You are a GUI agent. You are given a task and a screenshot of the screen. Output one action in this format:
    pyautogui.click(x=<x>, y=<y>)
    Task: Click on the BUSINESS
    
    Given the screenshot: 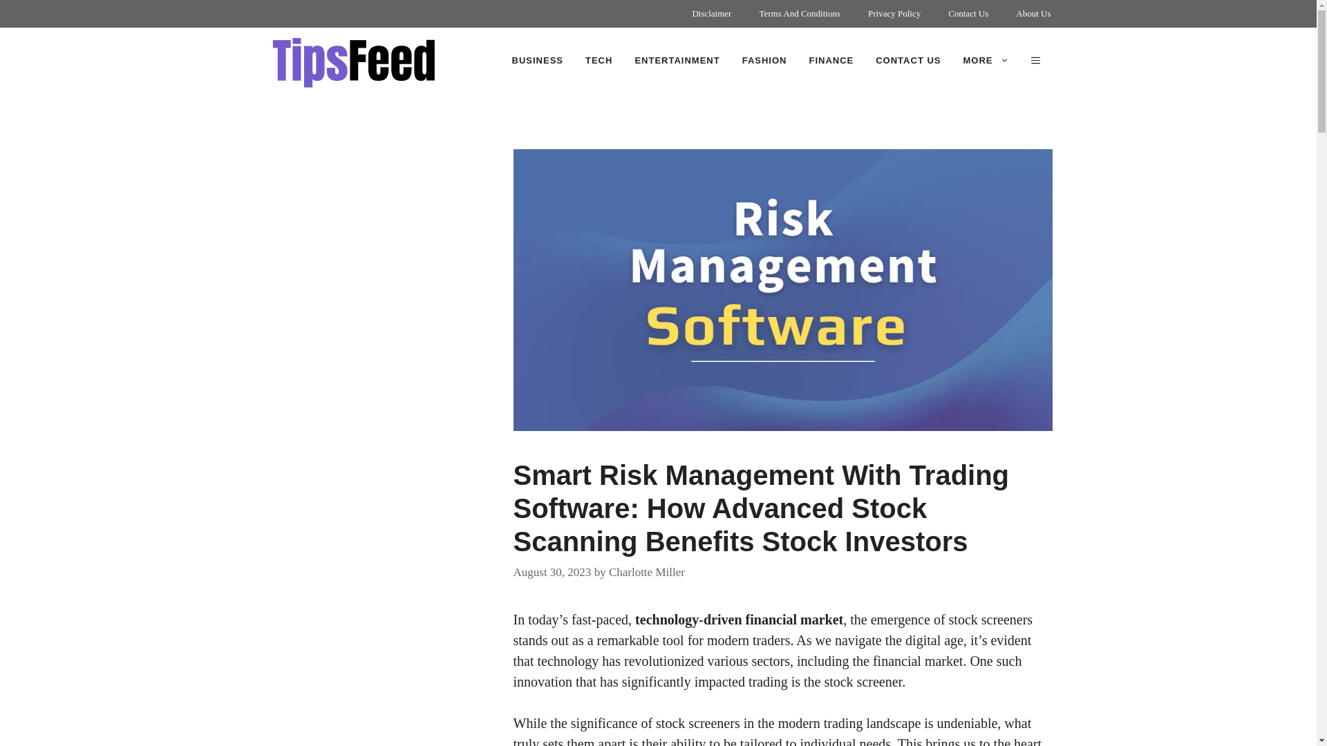 What is the action you would take?
    pyautogui.click(x=538, y=61)
    